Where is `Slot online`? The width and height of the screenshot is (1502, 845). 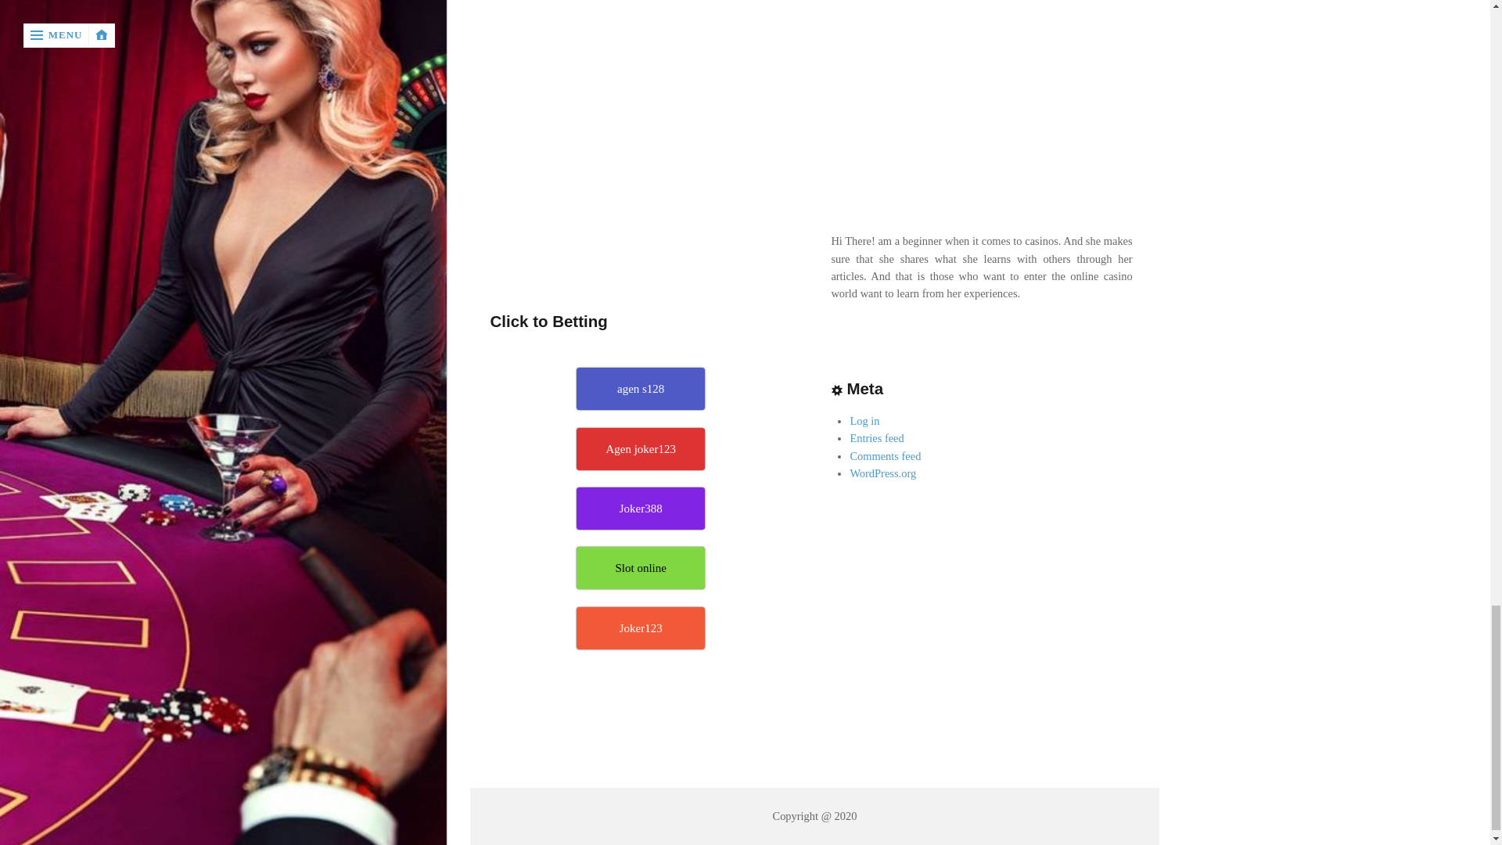 Slot online is located at coordinates (640, 567).